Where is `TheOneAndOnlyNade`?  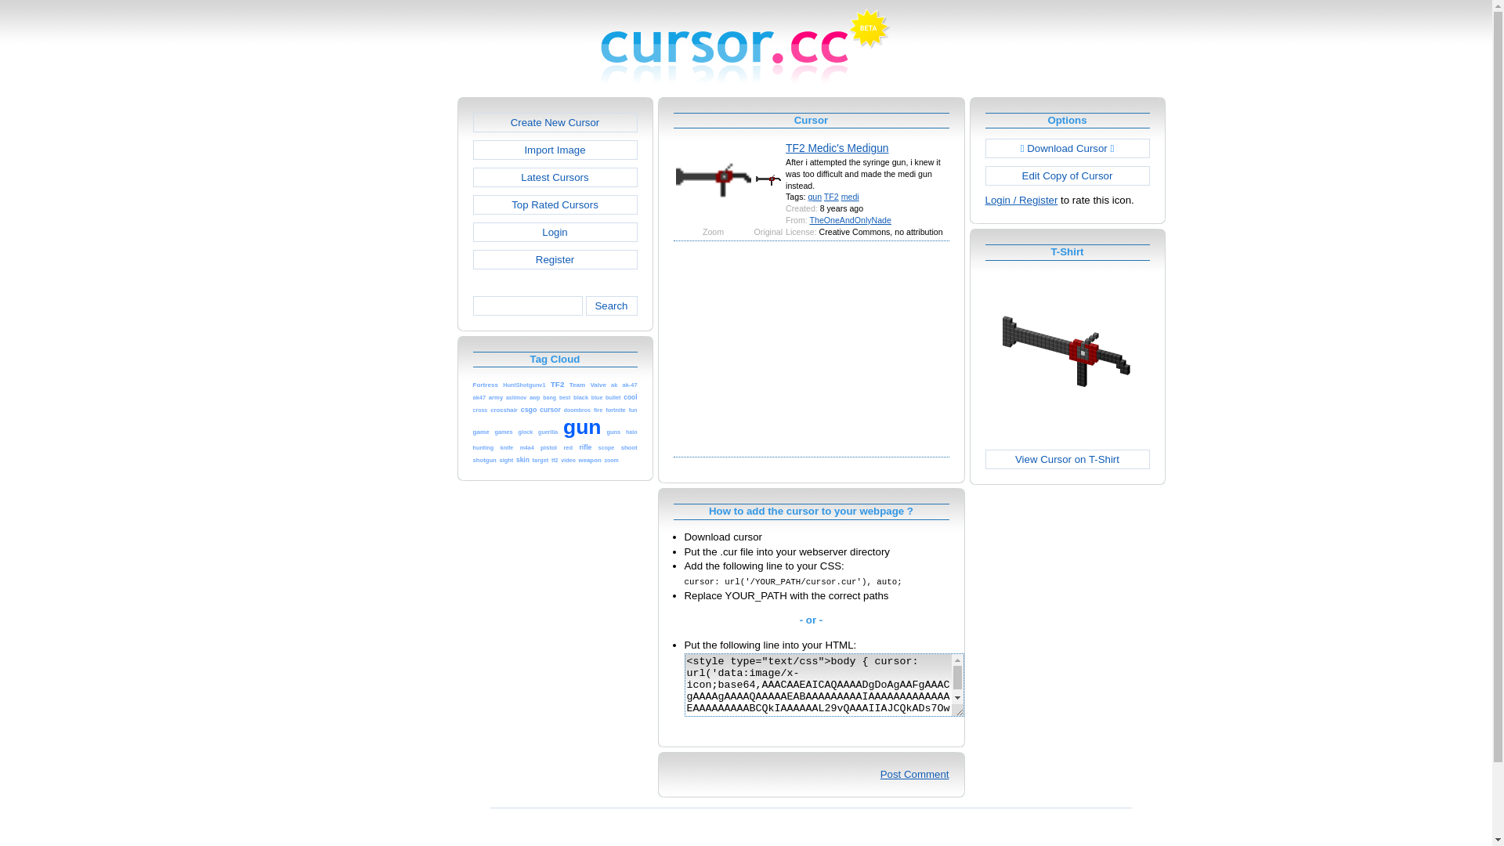
TheOneAndOnlyNade is located at coordinates (851, 220).